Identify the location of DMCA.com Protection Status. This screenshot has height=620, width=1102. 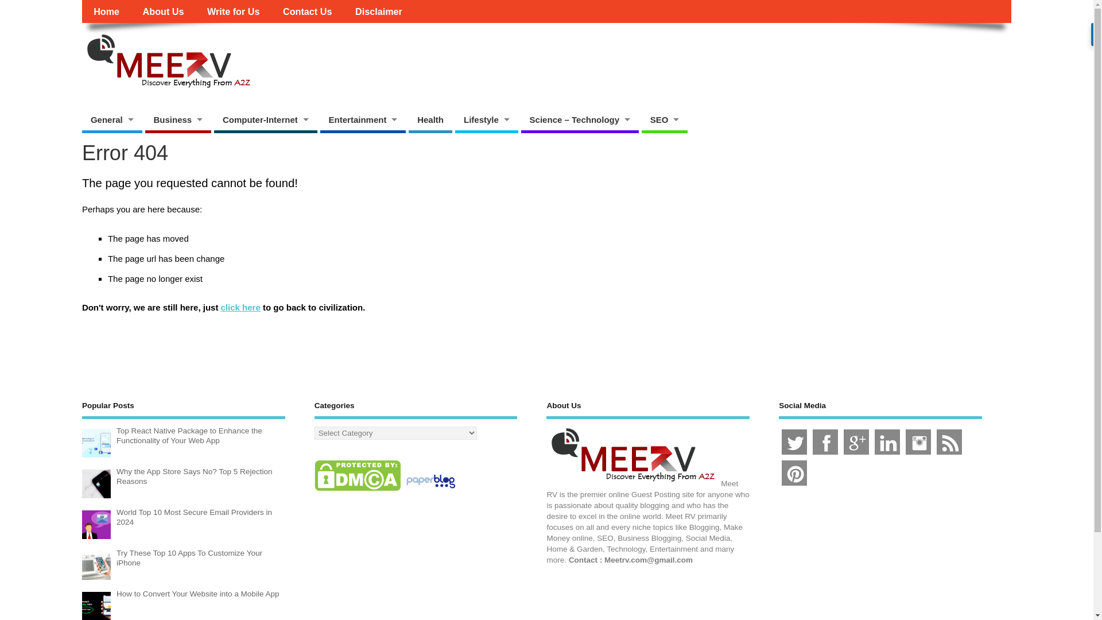
(357, 490).